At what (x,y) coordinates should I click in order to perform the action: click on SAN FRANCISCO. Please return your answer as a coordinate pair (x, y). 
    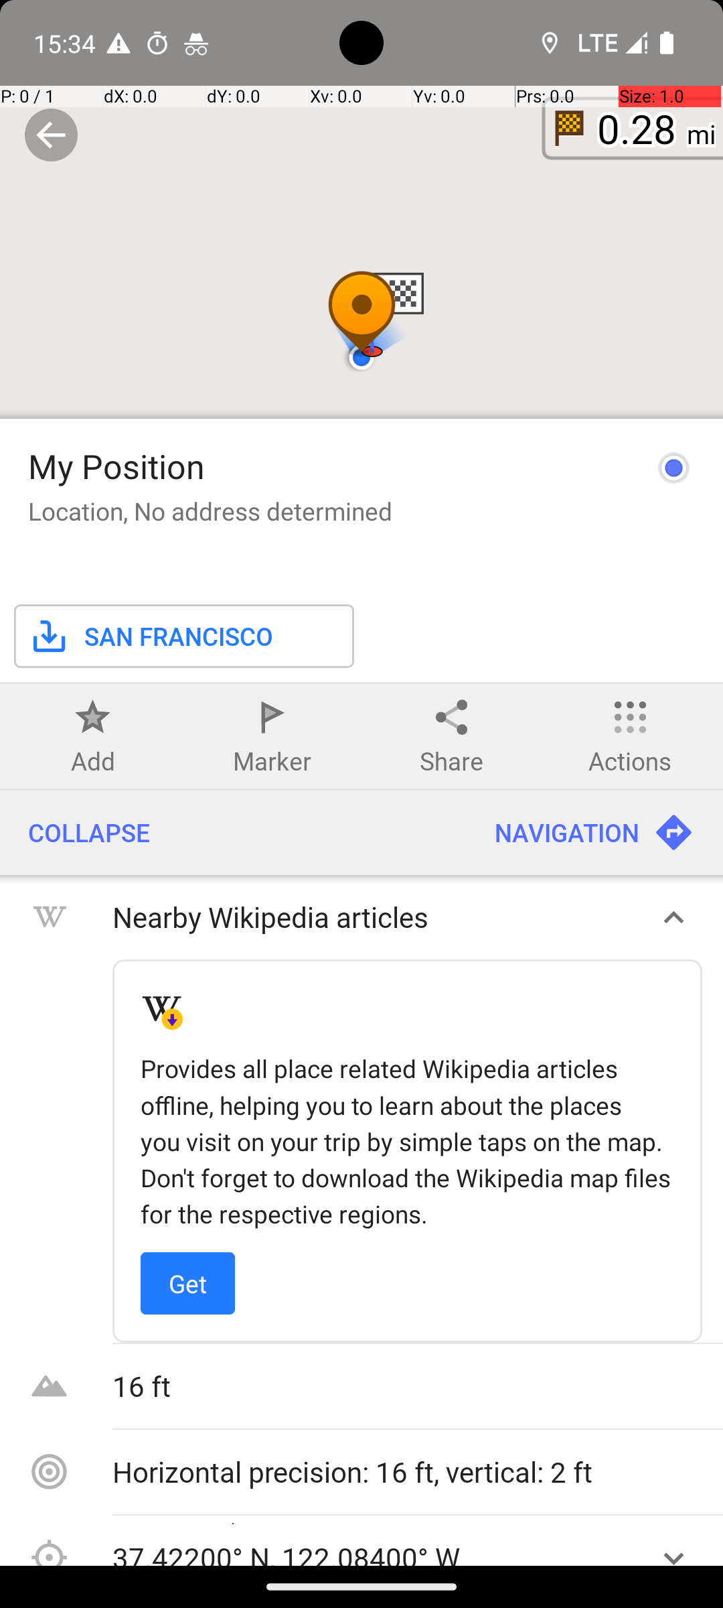
    Looking at the image, I should click on (151, 636).